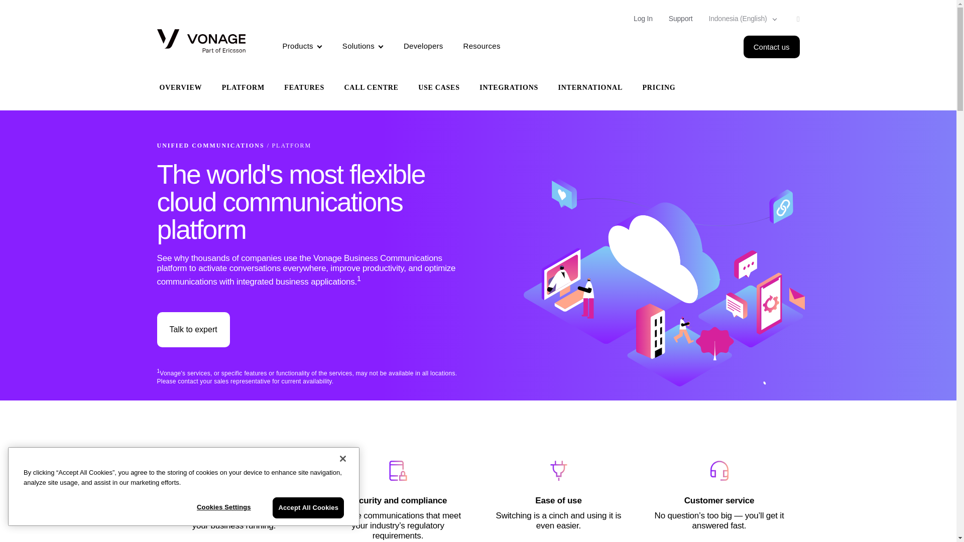  What do you see at coordinates (558, 471) in the screenshot?
I see `Plug` at bounding box center [558, 471].